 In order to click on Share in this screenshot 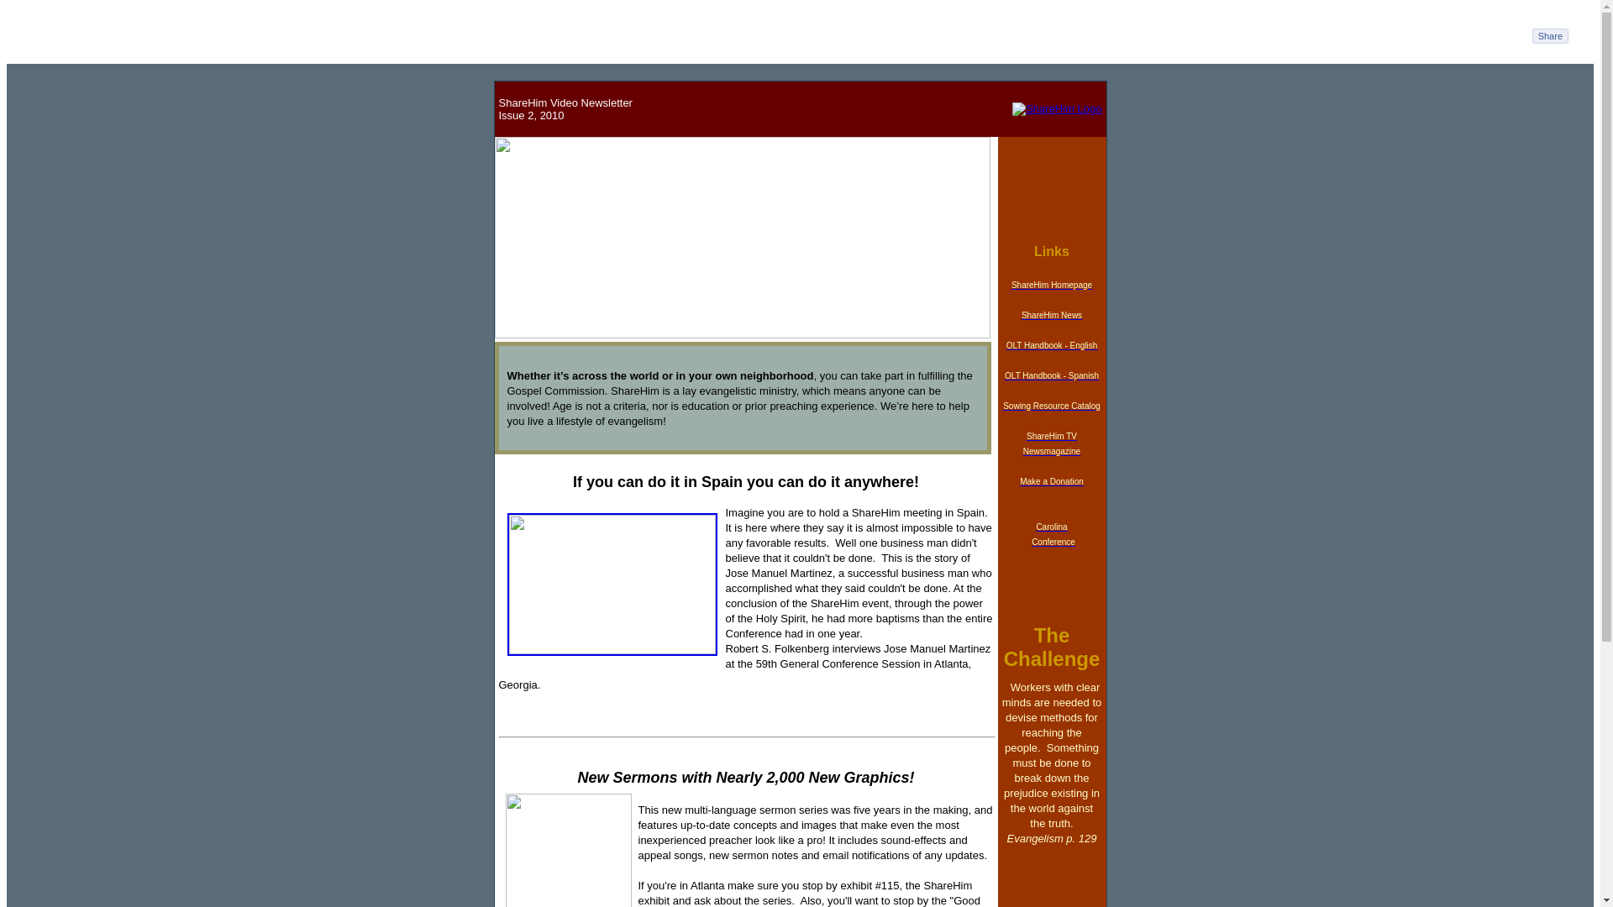, I will do `click(1550, 35)`.